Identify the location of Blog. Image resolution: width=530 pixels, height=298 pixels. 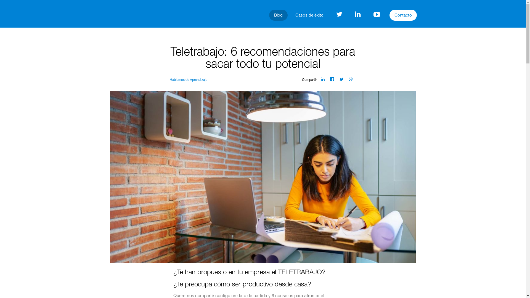
(278, 15).